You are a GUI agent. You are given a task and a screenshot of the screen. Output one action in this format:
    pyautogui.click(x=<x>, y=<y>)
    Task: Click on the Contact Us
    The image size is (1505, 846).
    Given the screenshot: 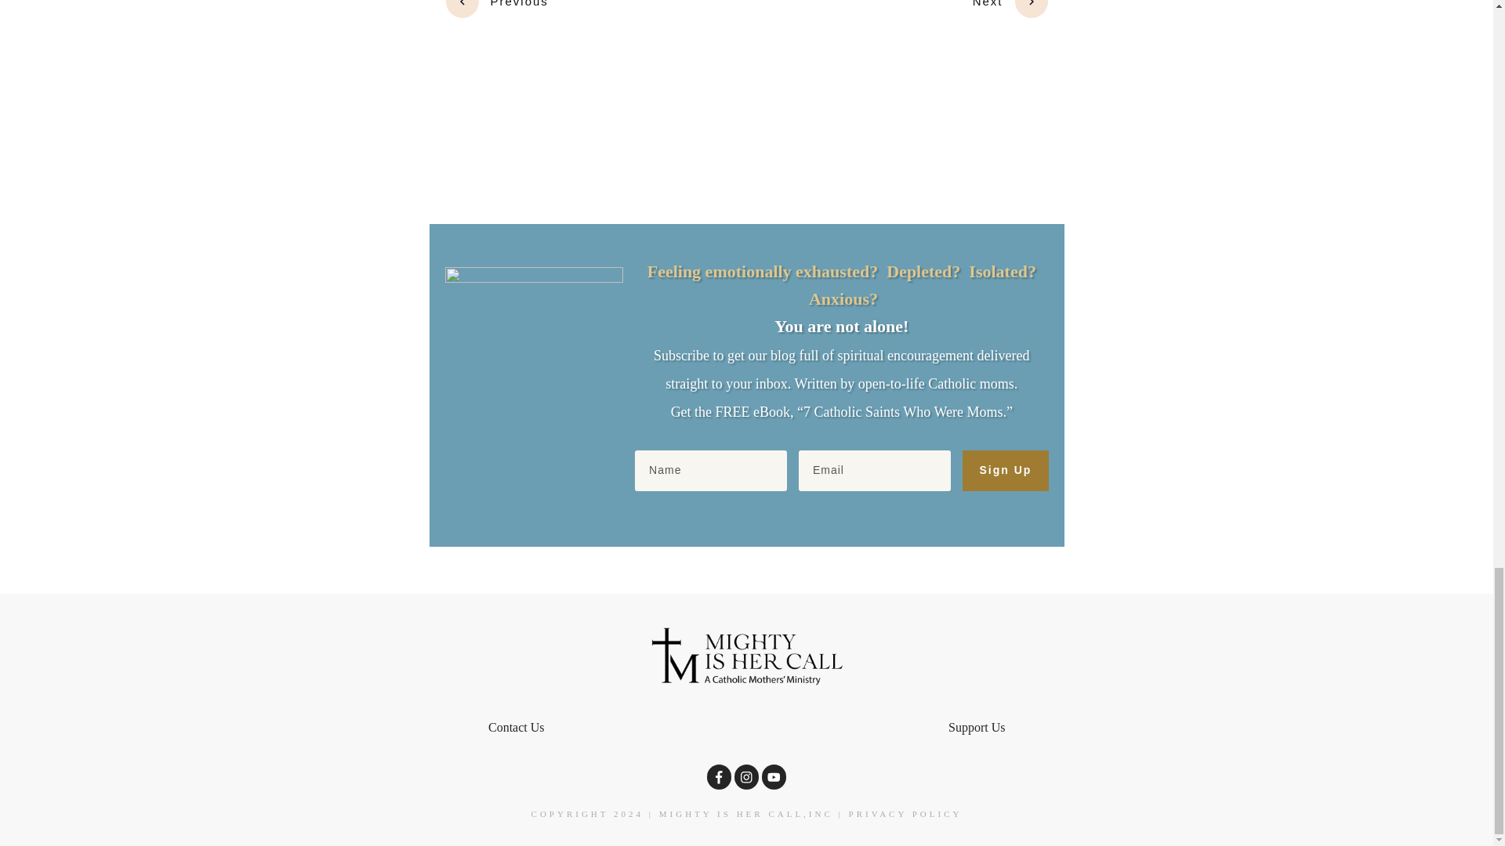 What is the action you would take?
    pyautogui.click(x=516, y=727)
    